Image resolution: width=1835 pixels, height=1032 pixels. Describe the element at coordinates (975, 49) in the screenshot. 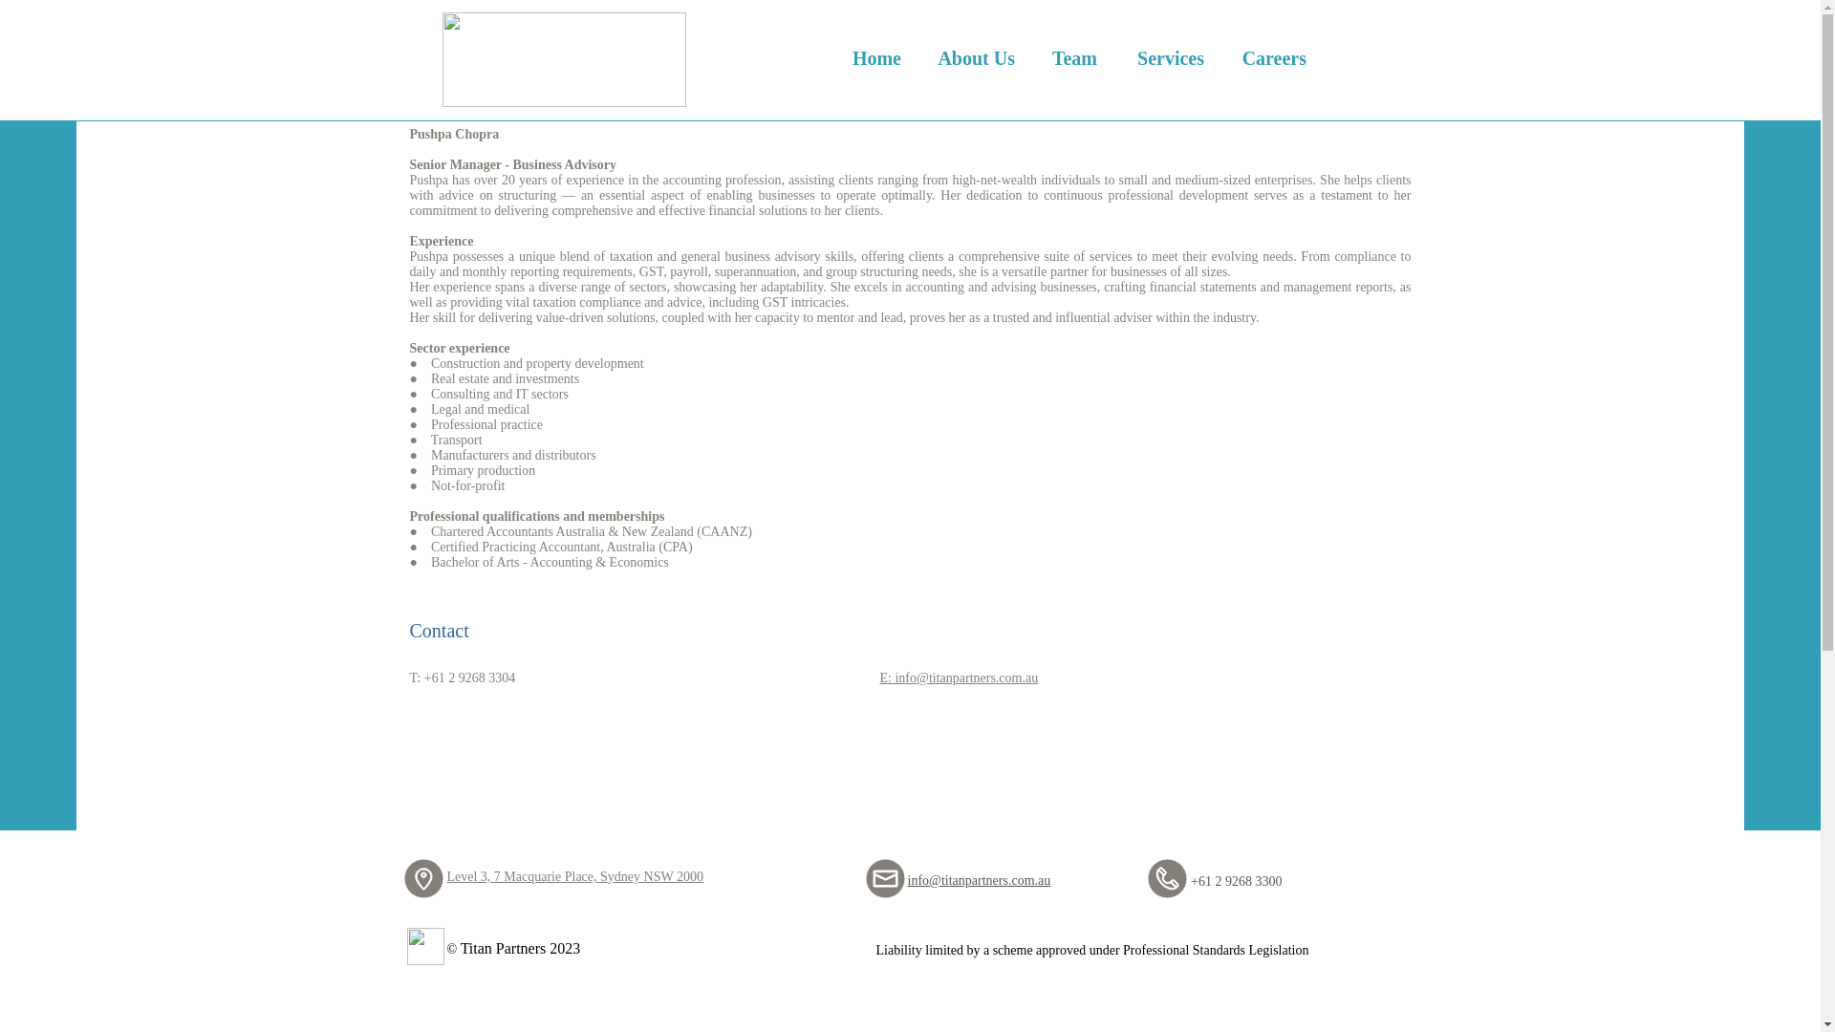

I see `About Us` at that location.